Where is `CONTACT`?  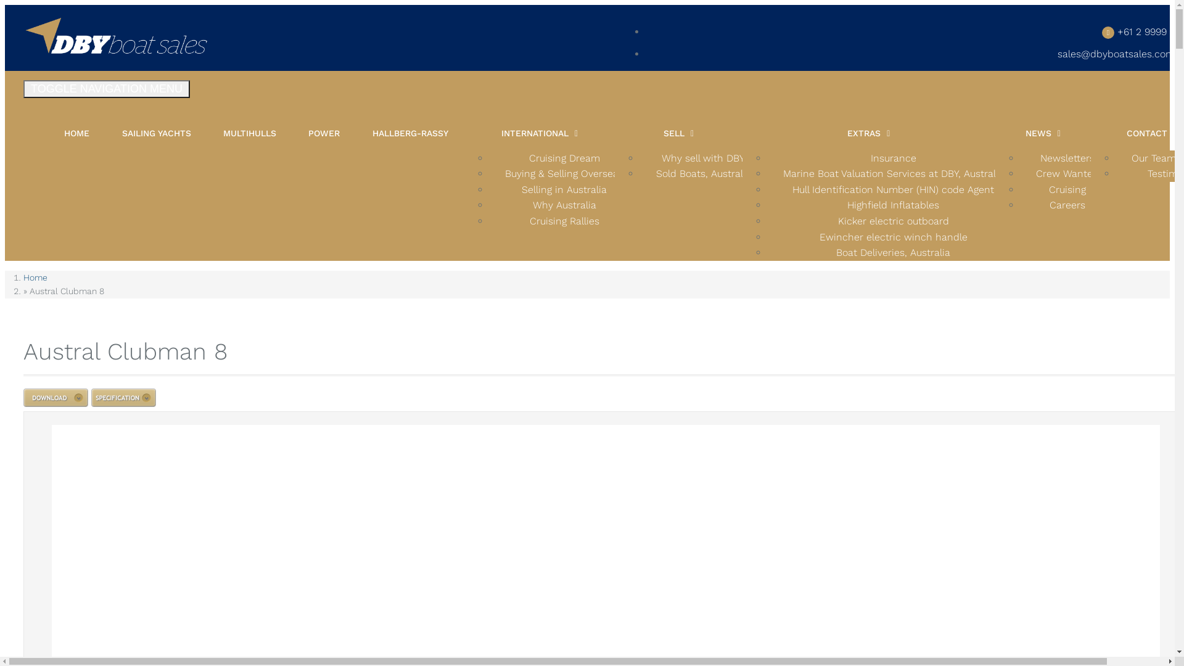
CONTACT is located at coordinates (1147, 133).